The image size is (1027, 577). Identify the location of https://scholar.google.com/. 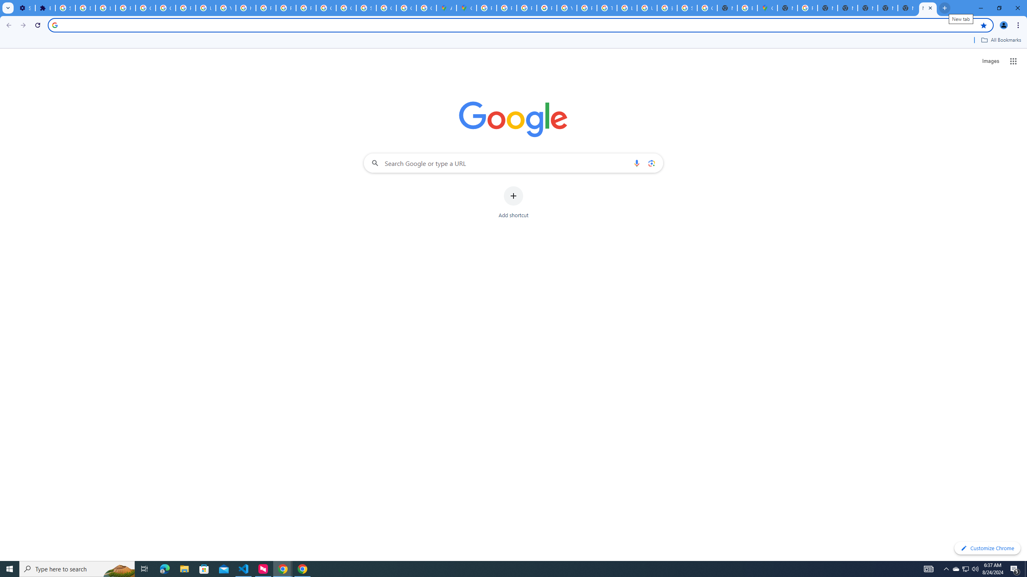
(246, 8).